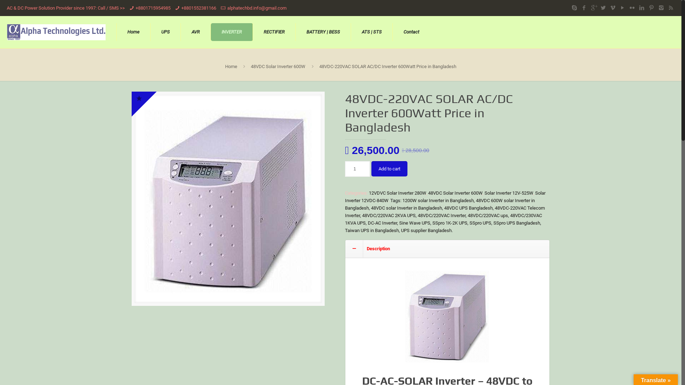 This screenshot has height=385, width=685. Describe the element at coordinates (443, 219) in the screenshot. I see `48VDC/230VAC 1KVA UPS` at that location.